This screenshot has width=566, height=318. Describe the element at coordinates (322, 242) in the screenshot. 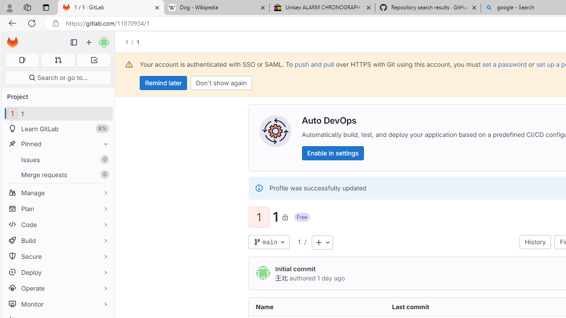

I see `Add to tree` at that location.